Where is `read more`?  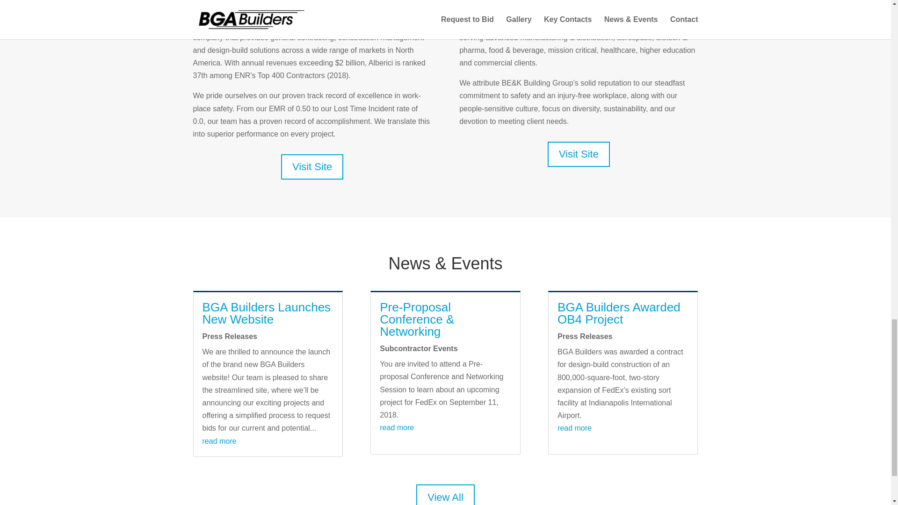 read more is located at coordinates (219, 441).